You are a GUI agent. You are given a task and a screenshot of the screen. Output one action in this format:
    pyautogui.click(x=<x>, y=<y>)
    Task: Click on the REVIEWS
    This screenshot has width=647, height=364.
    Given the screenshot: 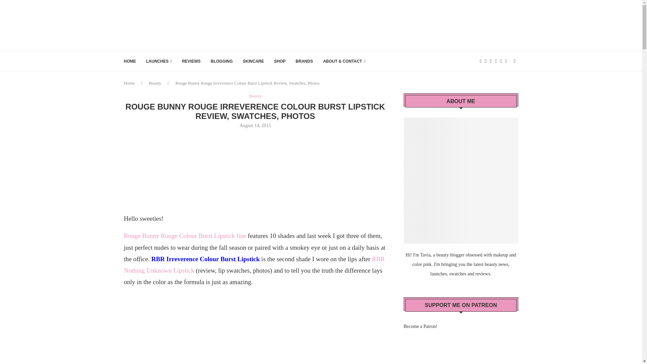 What is the action you would take?
    pyautogui.click(x=191, y=61)
    